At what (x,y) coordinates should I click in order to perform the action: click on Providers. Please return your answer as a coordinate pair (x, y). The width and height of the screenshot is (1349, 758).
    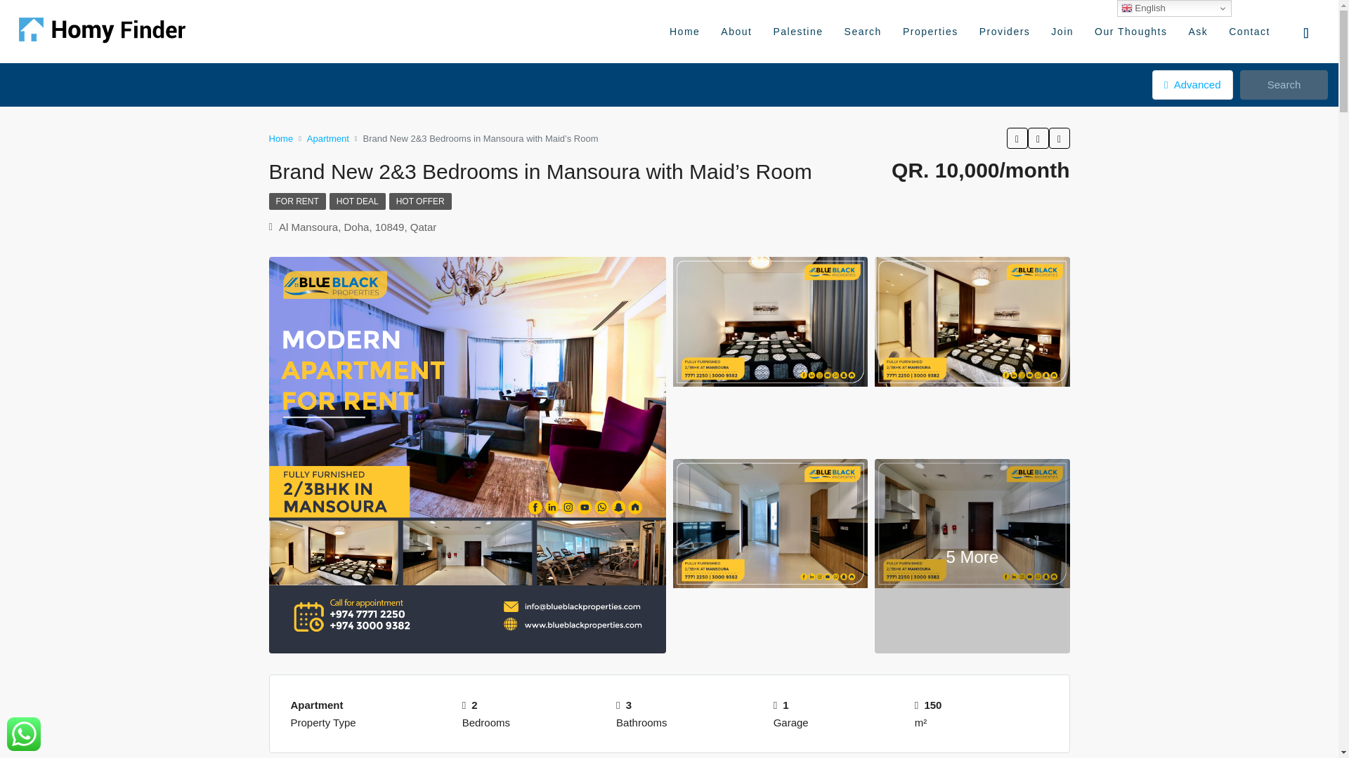
    Looking at the image, I should click on (1005, 31).